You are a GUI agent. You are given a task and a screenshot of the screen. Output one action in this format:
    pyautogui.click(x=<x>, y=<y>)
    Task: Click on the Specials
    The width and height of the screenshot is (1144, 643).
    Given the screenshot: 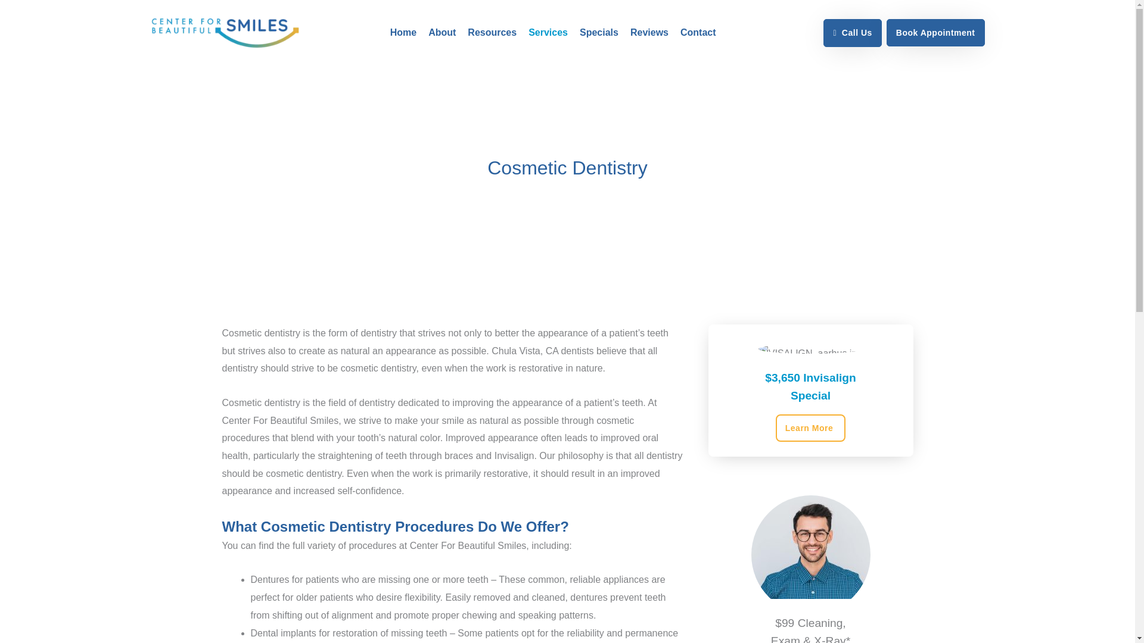 What is the action you would take?
    pyautogui.click(x=599, y=32)
    